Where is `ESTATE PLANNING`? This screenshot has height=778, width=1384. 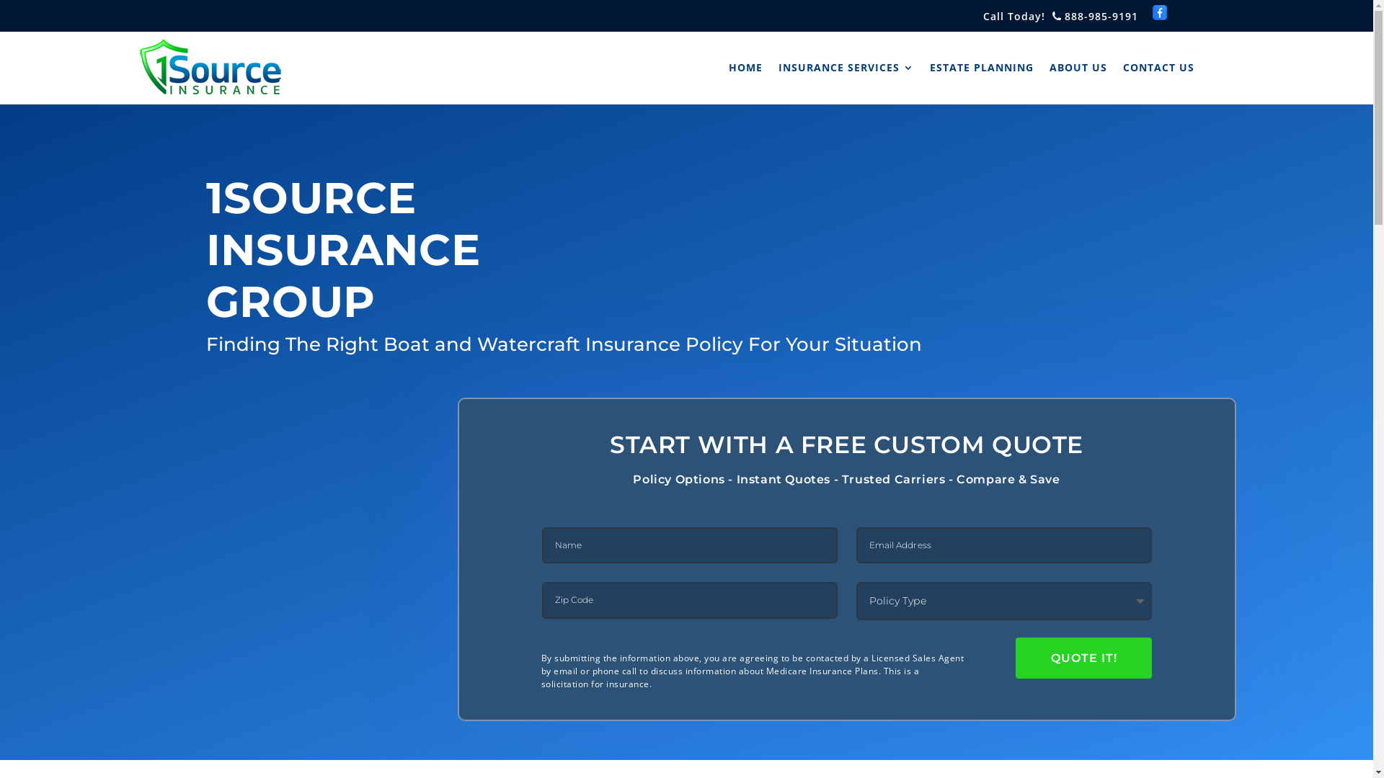
ESTATE PLANNING is located at coordinates (982, 68).